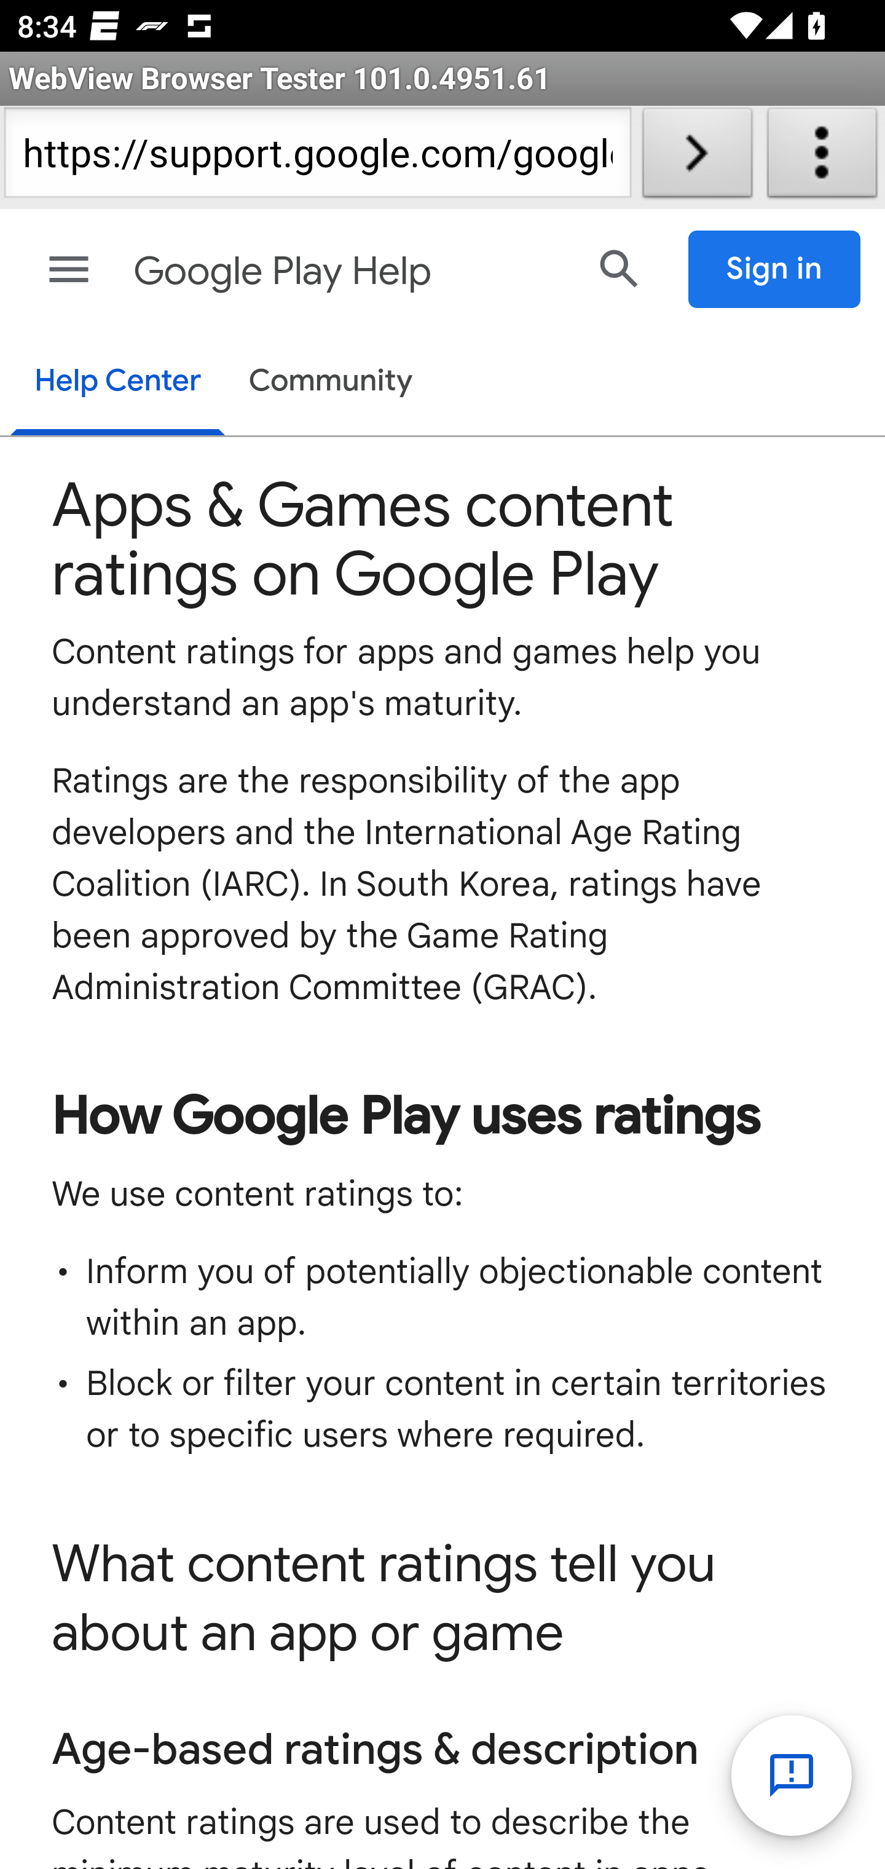 The width and height of the screenshot is (885, 1869). I want to click on Community, so click(331, 382).